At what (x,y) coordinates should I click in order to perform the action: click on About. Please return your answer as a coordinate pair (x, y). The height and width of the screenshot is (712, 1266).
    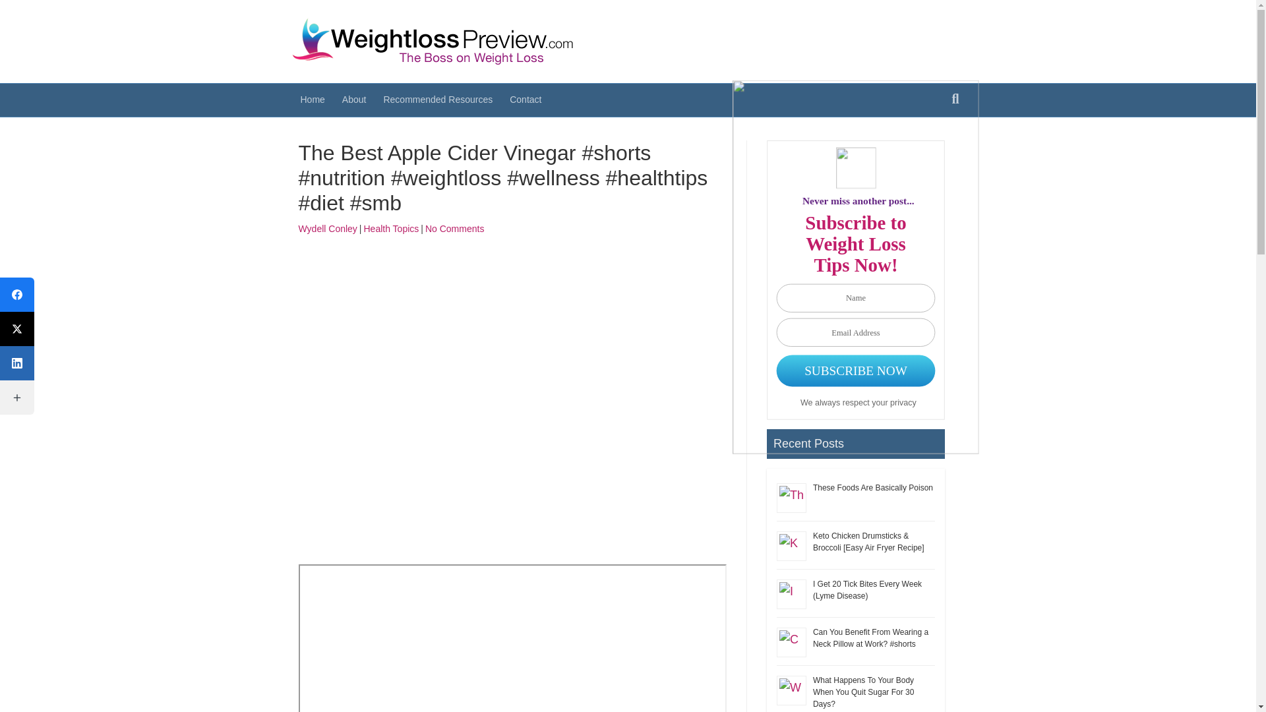
    Looking at the image, I should click on (354, 100).